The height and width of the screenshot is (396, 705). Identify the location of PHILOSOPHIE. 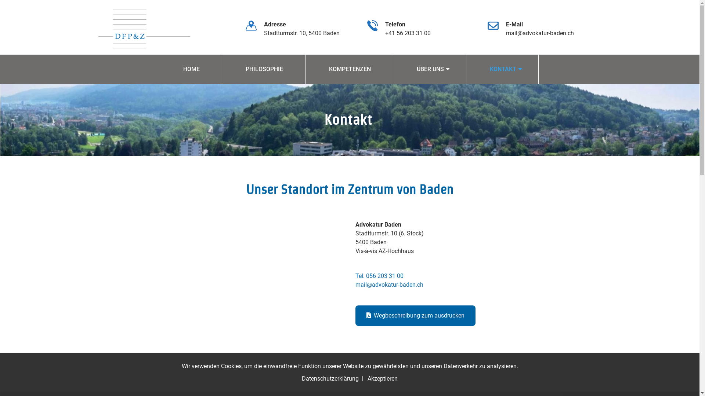
(264, 69).